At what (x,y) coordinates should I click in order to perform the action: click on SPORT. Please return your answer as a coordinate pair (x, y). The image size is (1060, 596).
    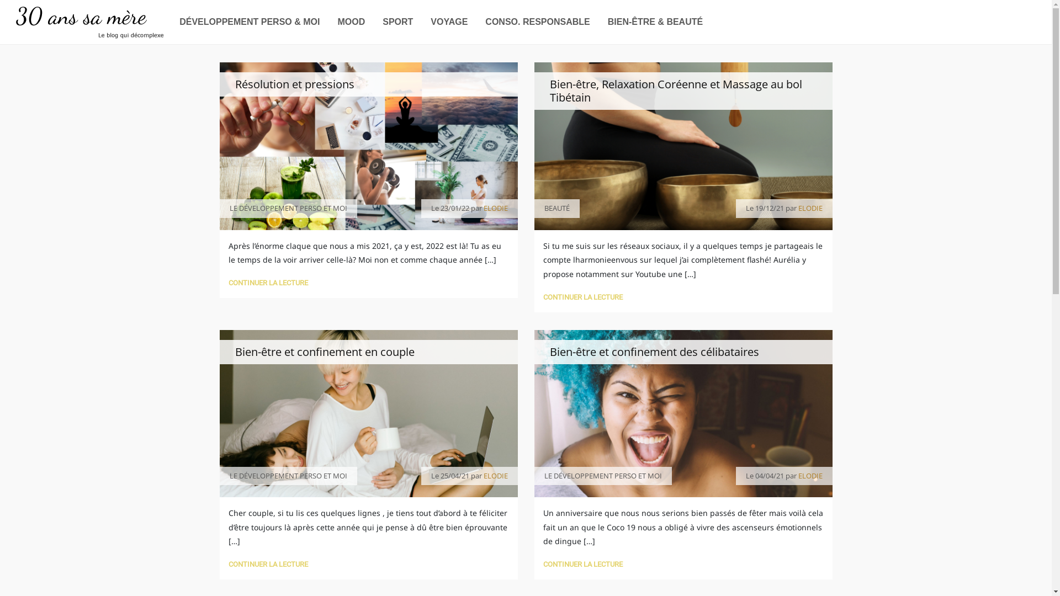
    Looking at the image, I should click on (397, 22).